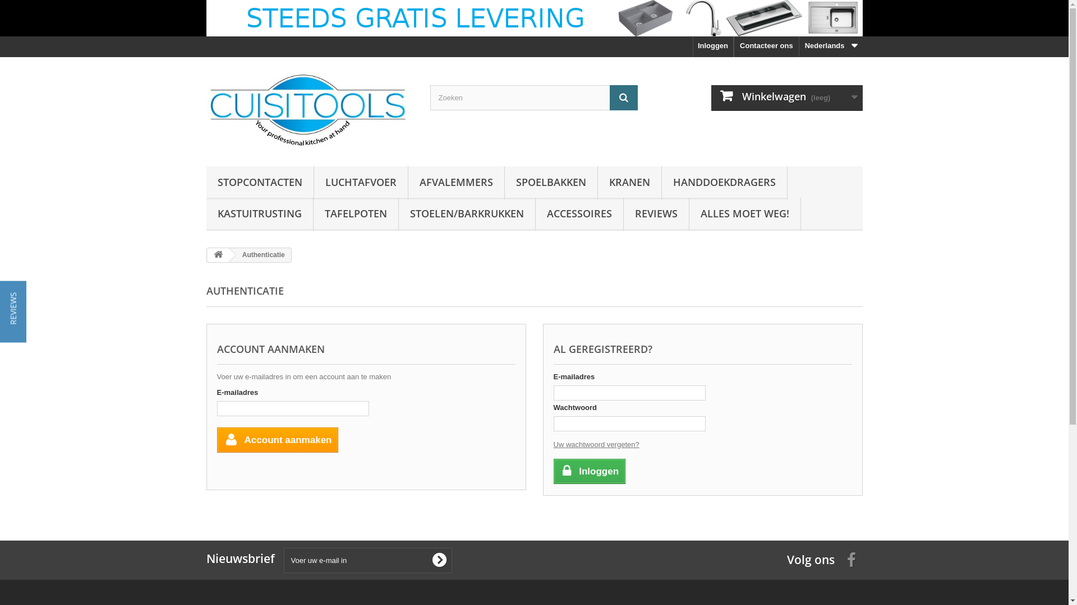  Describe the element at coordinates (579, 214) in the screenshot. I see `ACCESSOIRES` at that location.